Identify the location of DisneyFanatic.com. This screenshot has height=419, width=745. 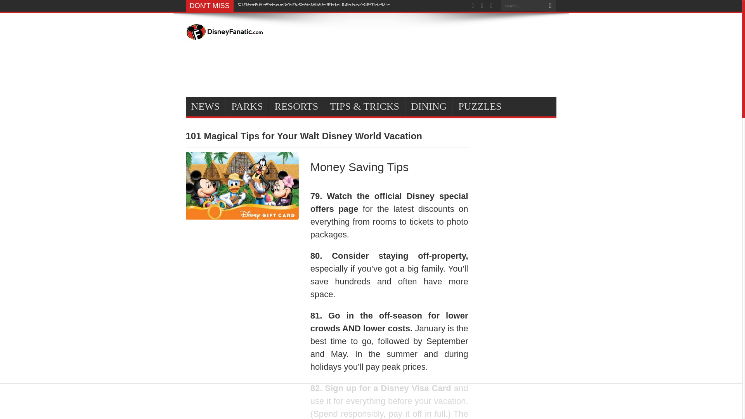
(224, 35).